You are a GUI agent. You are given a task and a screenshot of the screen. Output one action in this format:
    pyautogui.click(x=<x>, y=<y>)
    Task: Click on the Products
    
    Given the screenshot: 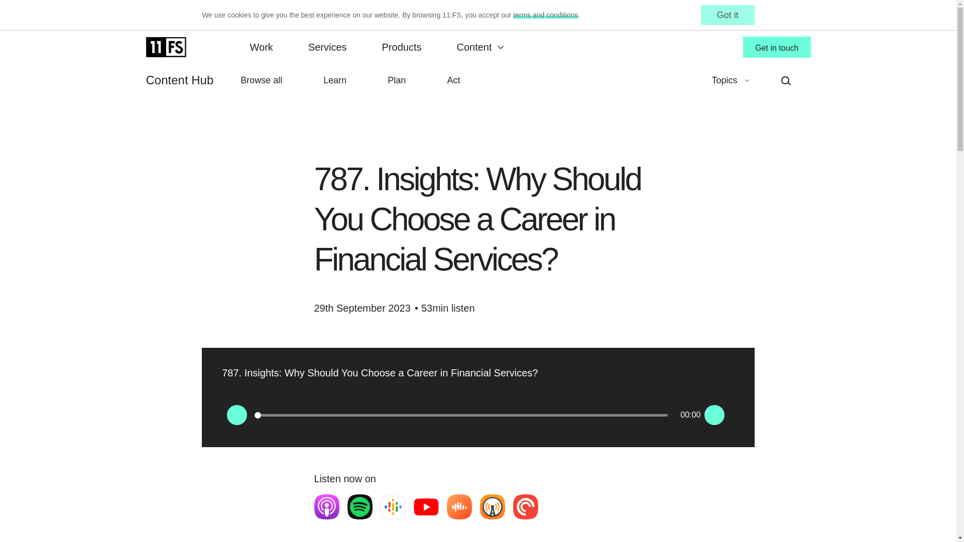 What is the action you would take?
    pyautogui.click(x=402, y=47)
    